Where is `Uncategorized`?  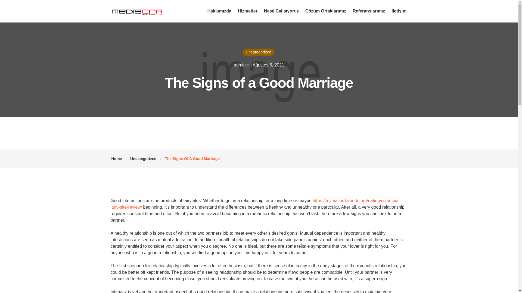 Uncategorized is located at coordinates (143, 158).